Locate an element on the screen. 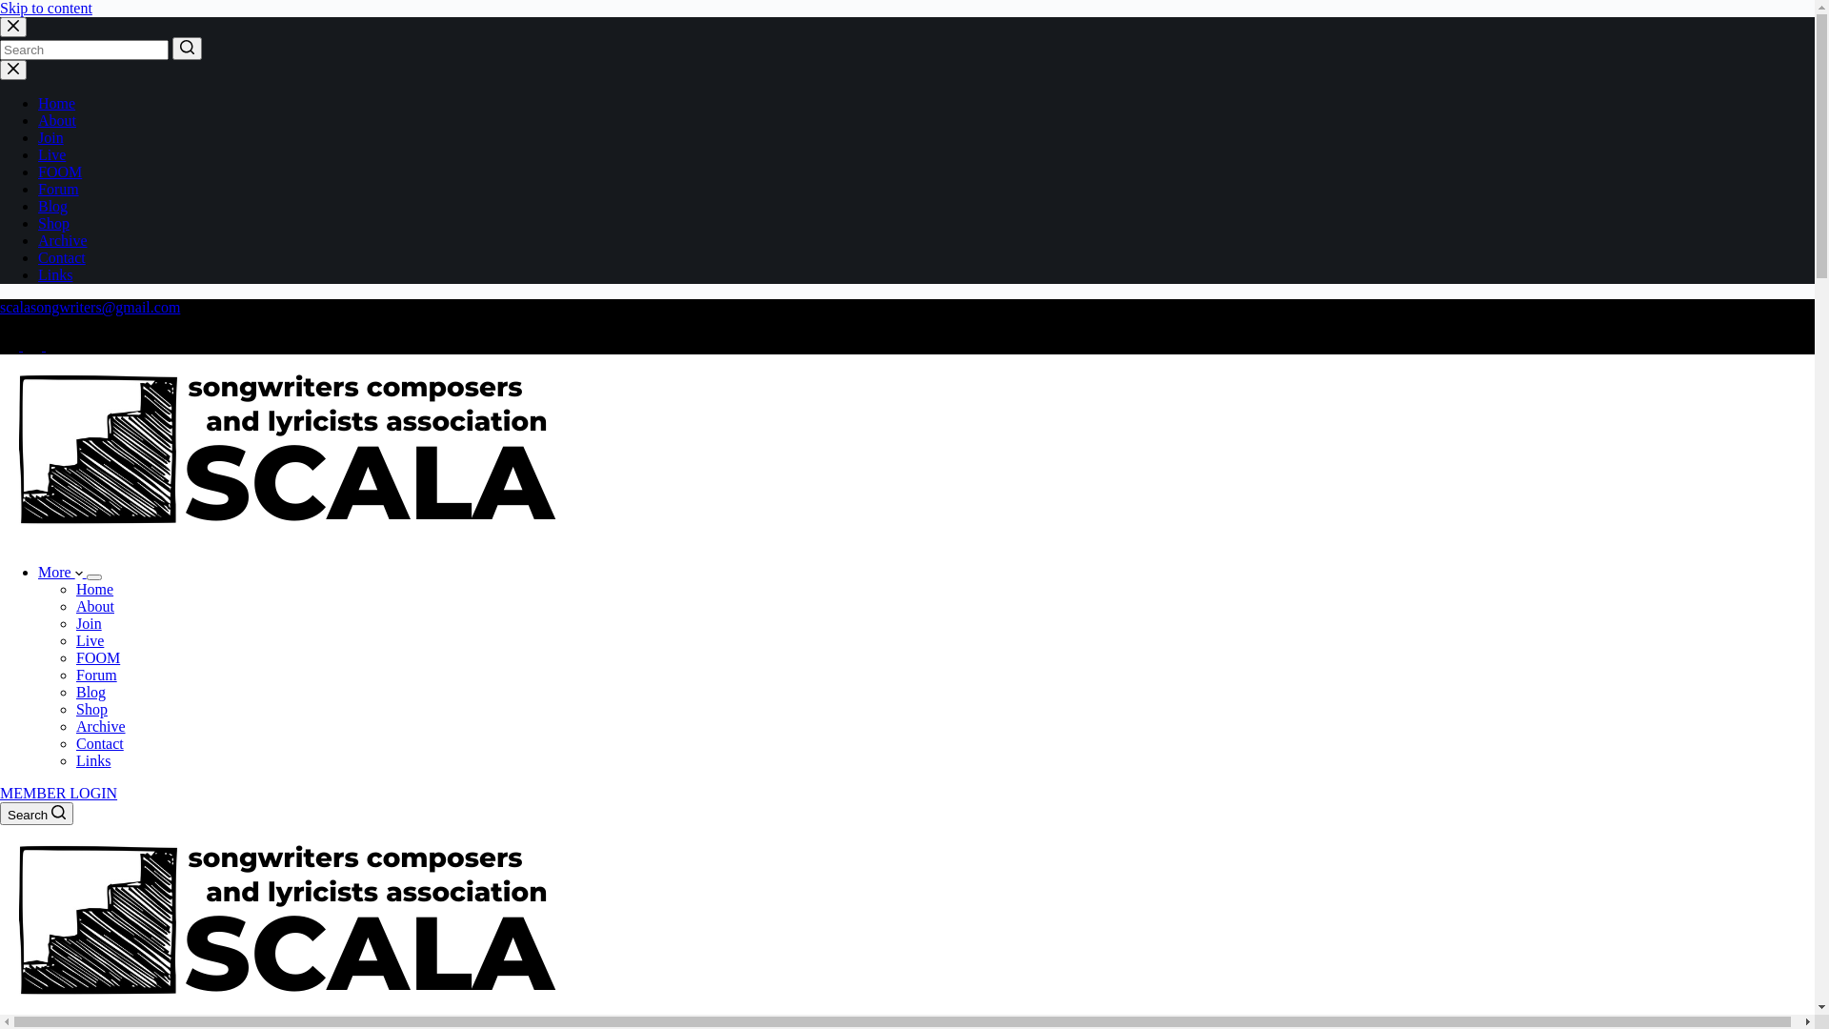 The image size is (1829, 1029). Home is located at coordinates (95, 589).